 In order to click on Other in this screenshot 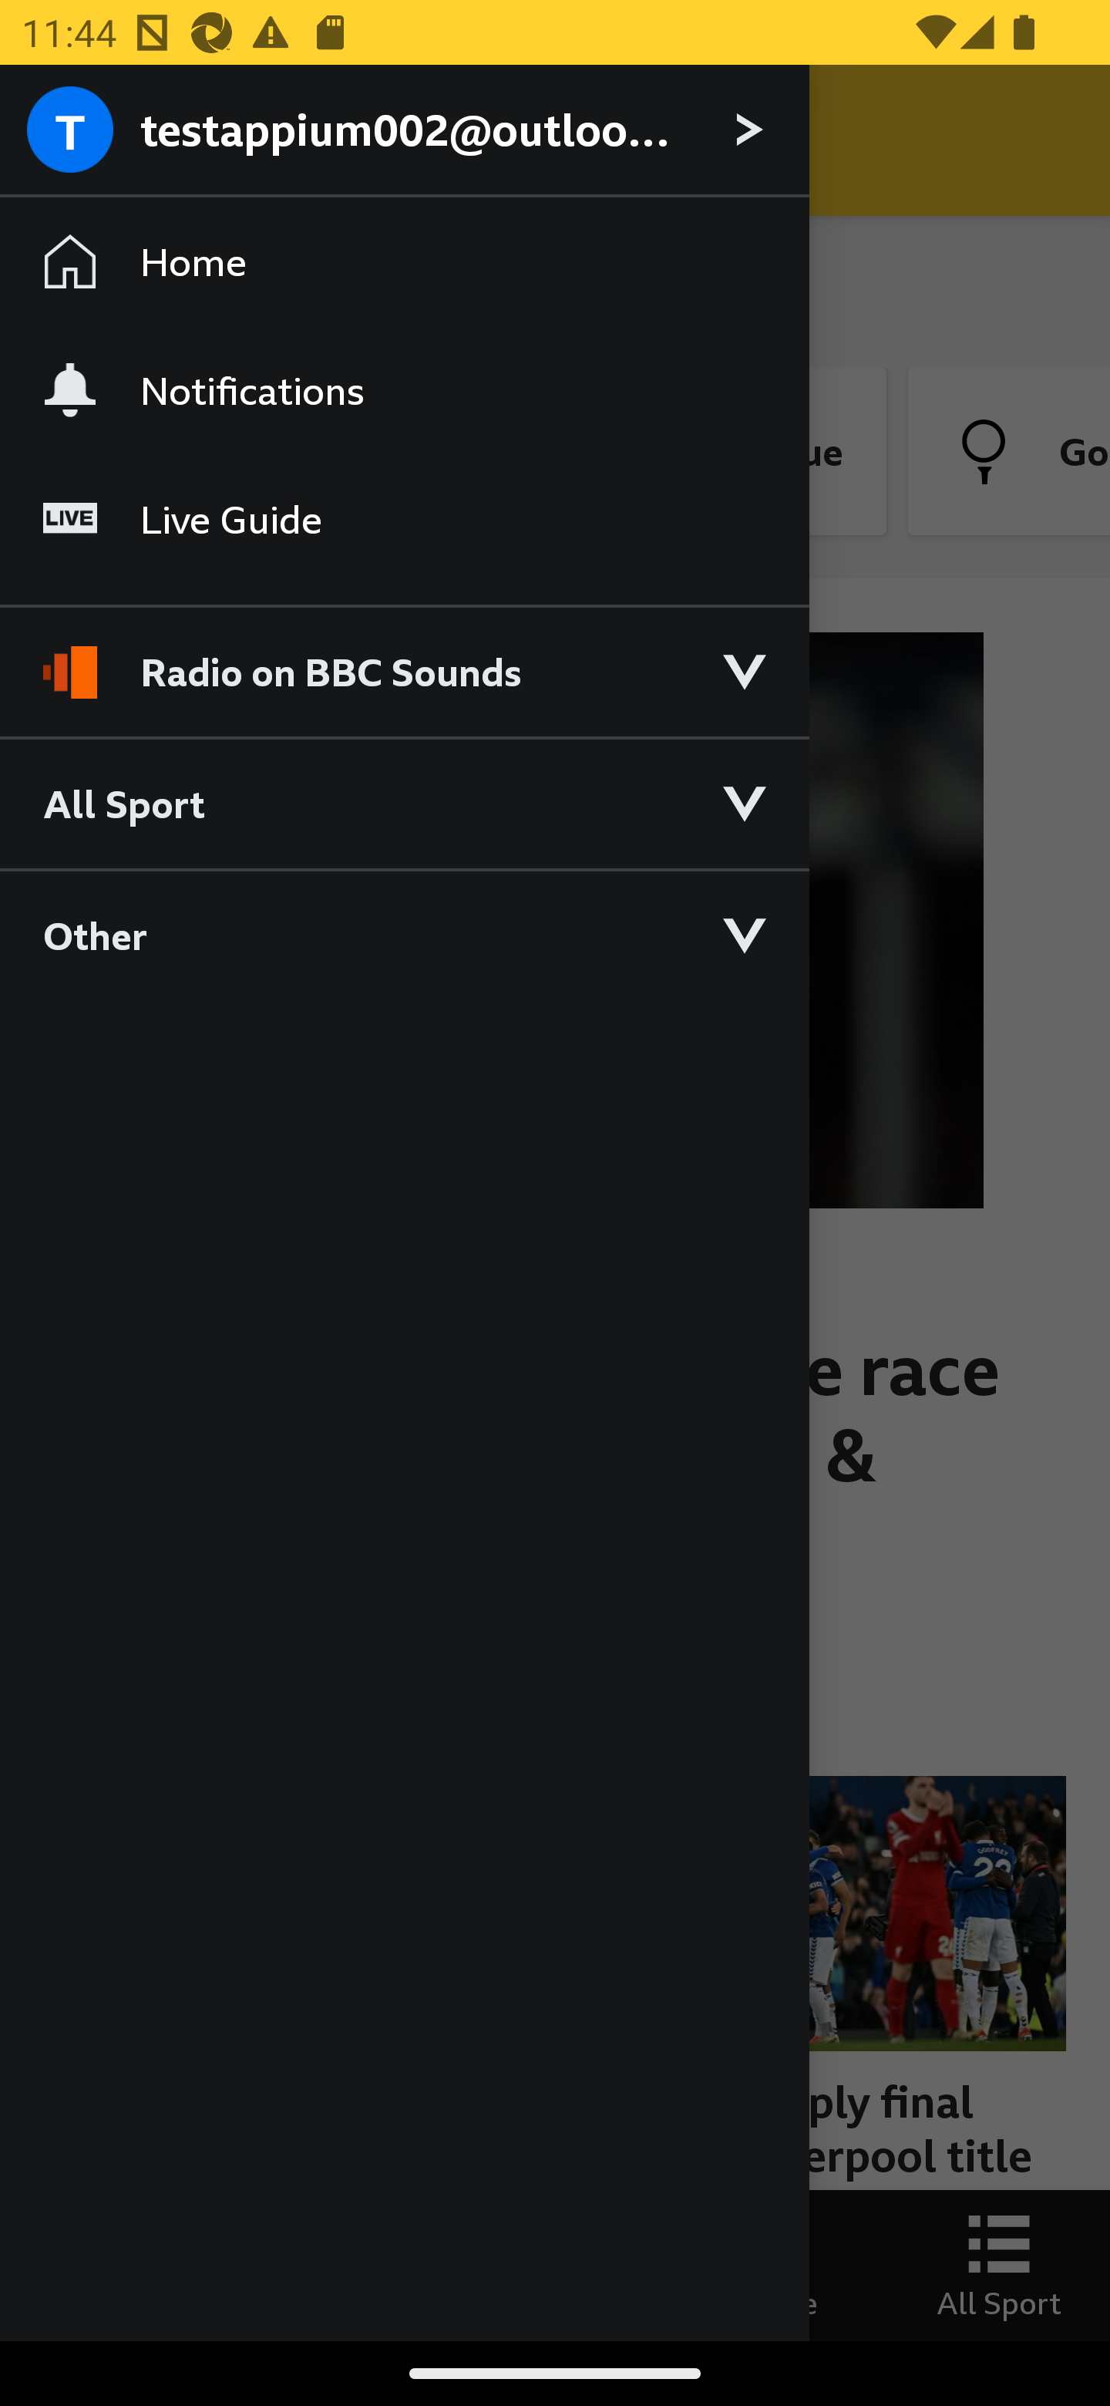, I will do `click(404, 935)`.